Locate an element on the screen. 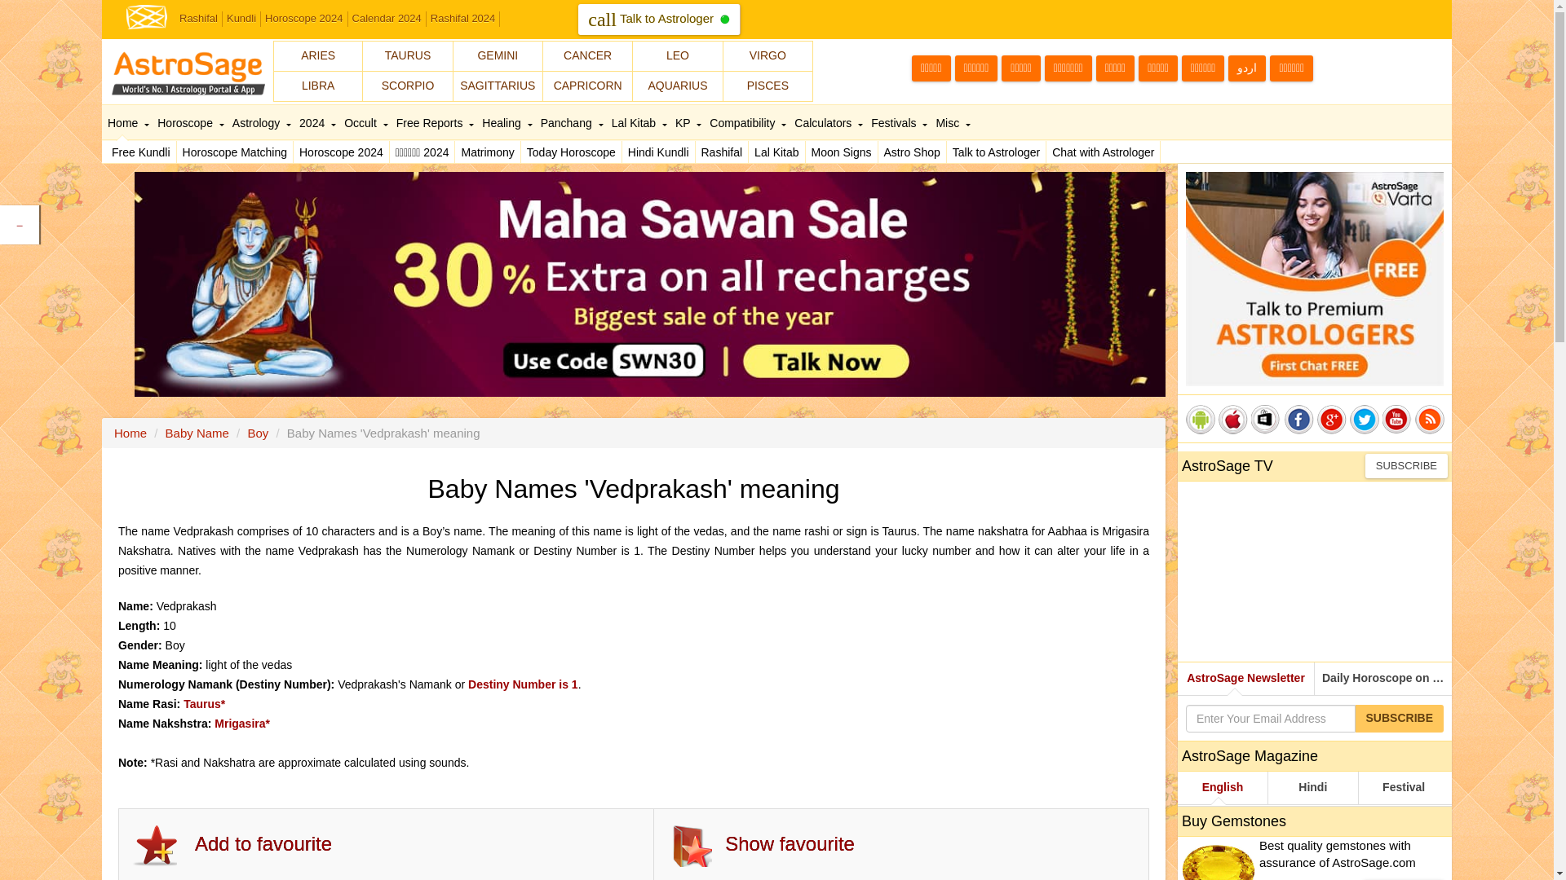 The image size is (1566, 880). Kundli is located at coordinates (463, 20).